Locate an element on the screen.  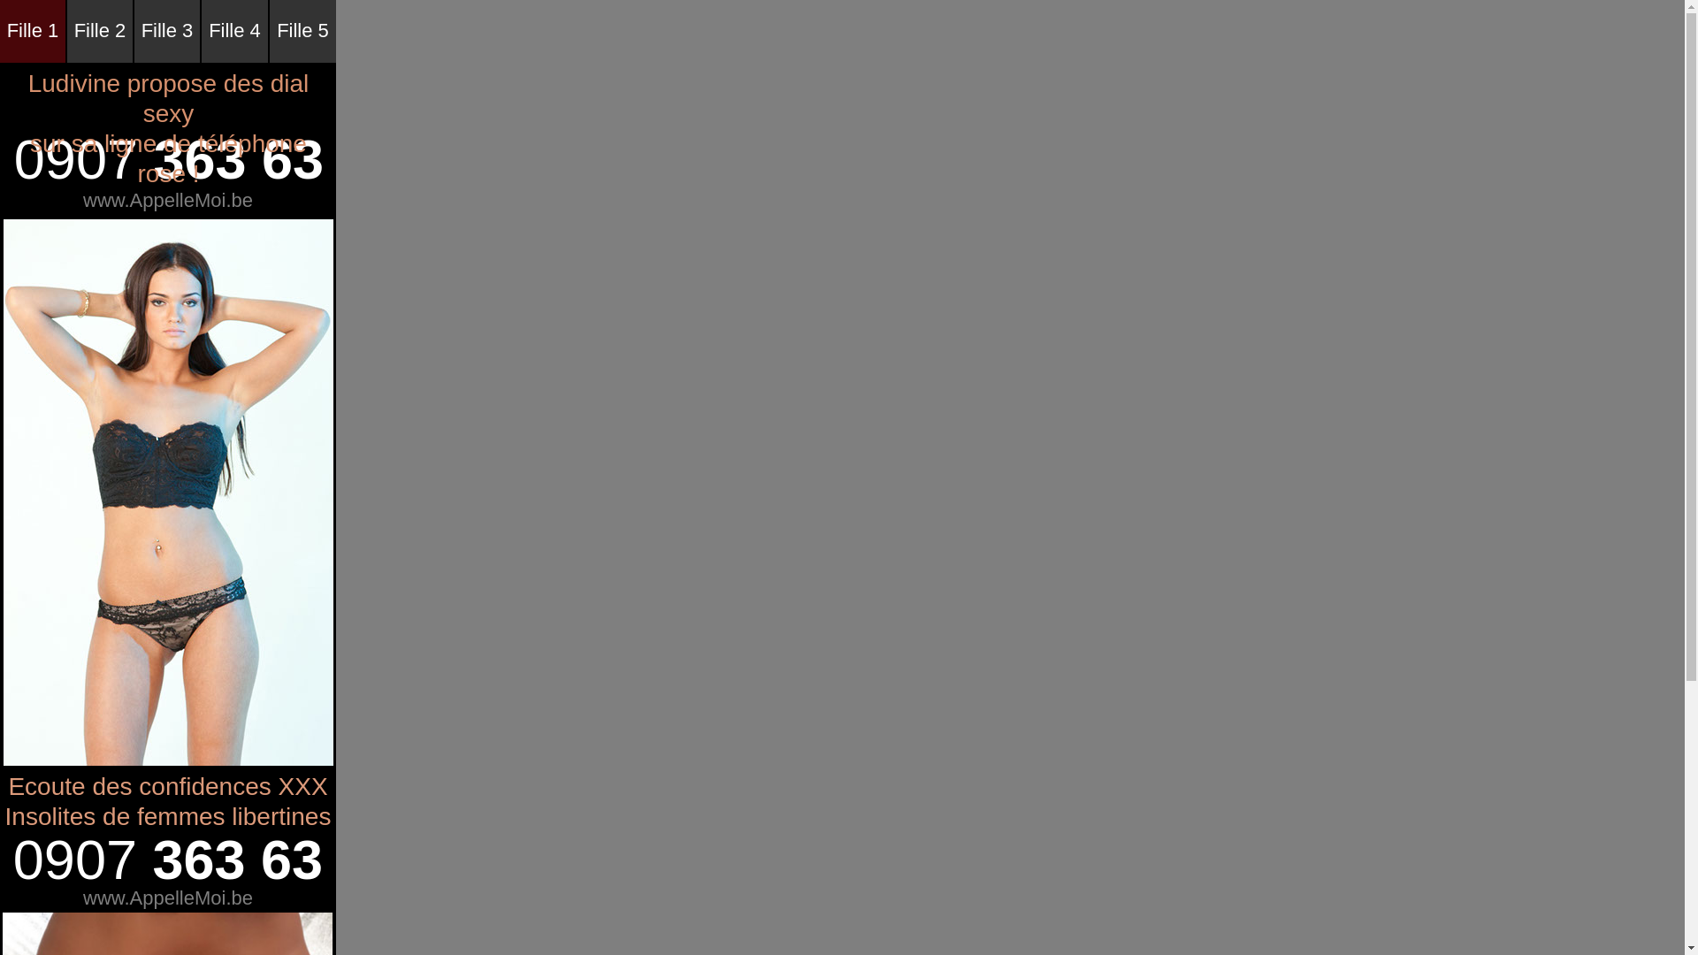
0907 363 63 is located at coordinates (168, 861).